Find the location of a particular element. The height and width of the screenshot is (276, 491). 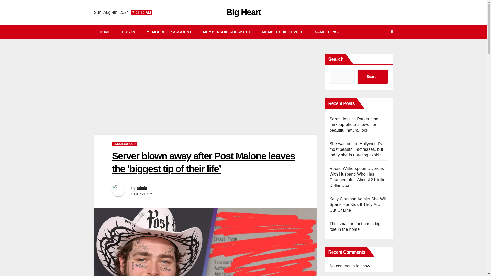

LOG IN is located at coordinates (129, 32).